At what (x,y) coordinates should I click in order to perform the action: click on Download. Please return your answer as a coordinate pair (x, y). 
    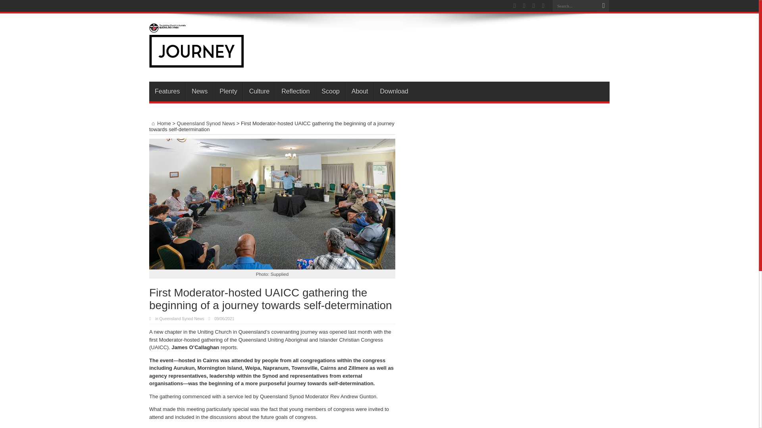
    Looking at the image, I should click on (394, 91).